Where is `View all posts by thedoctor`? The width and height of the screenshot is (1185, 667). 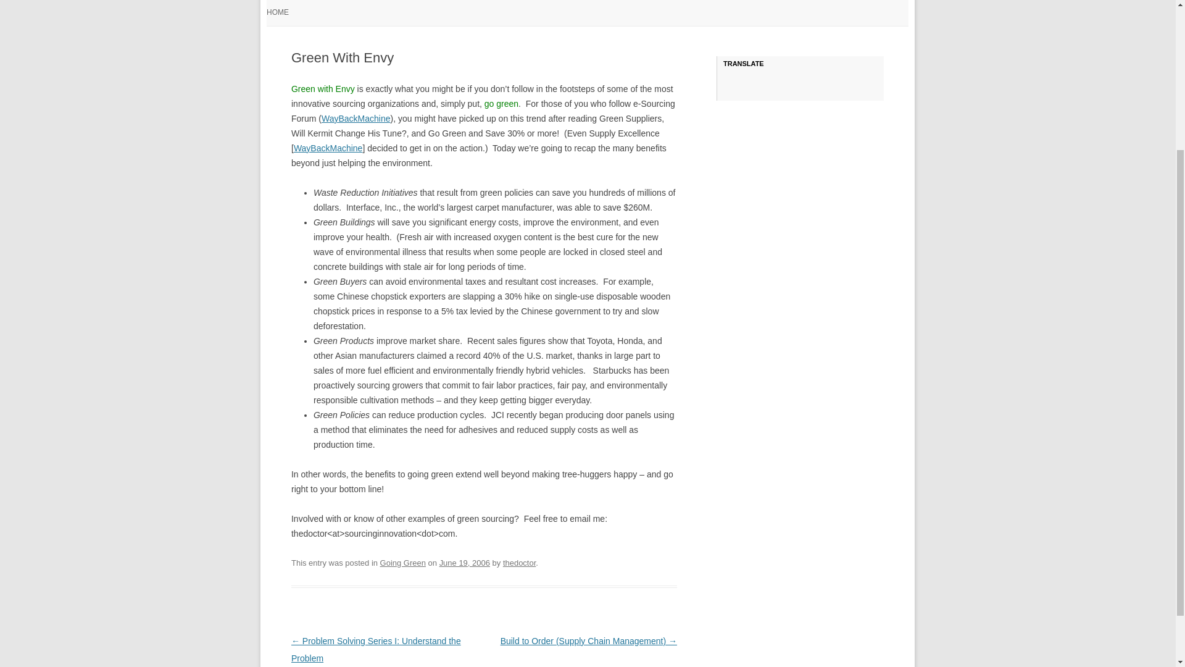 View all posts by thedoctor is located at coordinates (518, 563).